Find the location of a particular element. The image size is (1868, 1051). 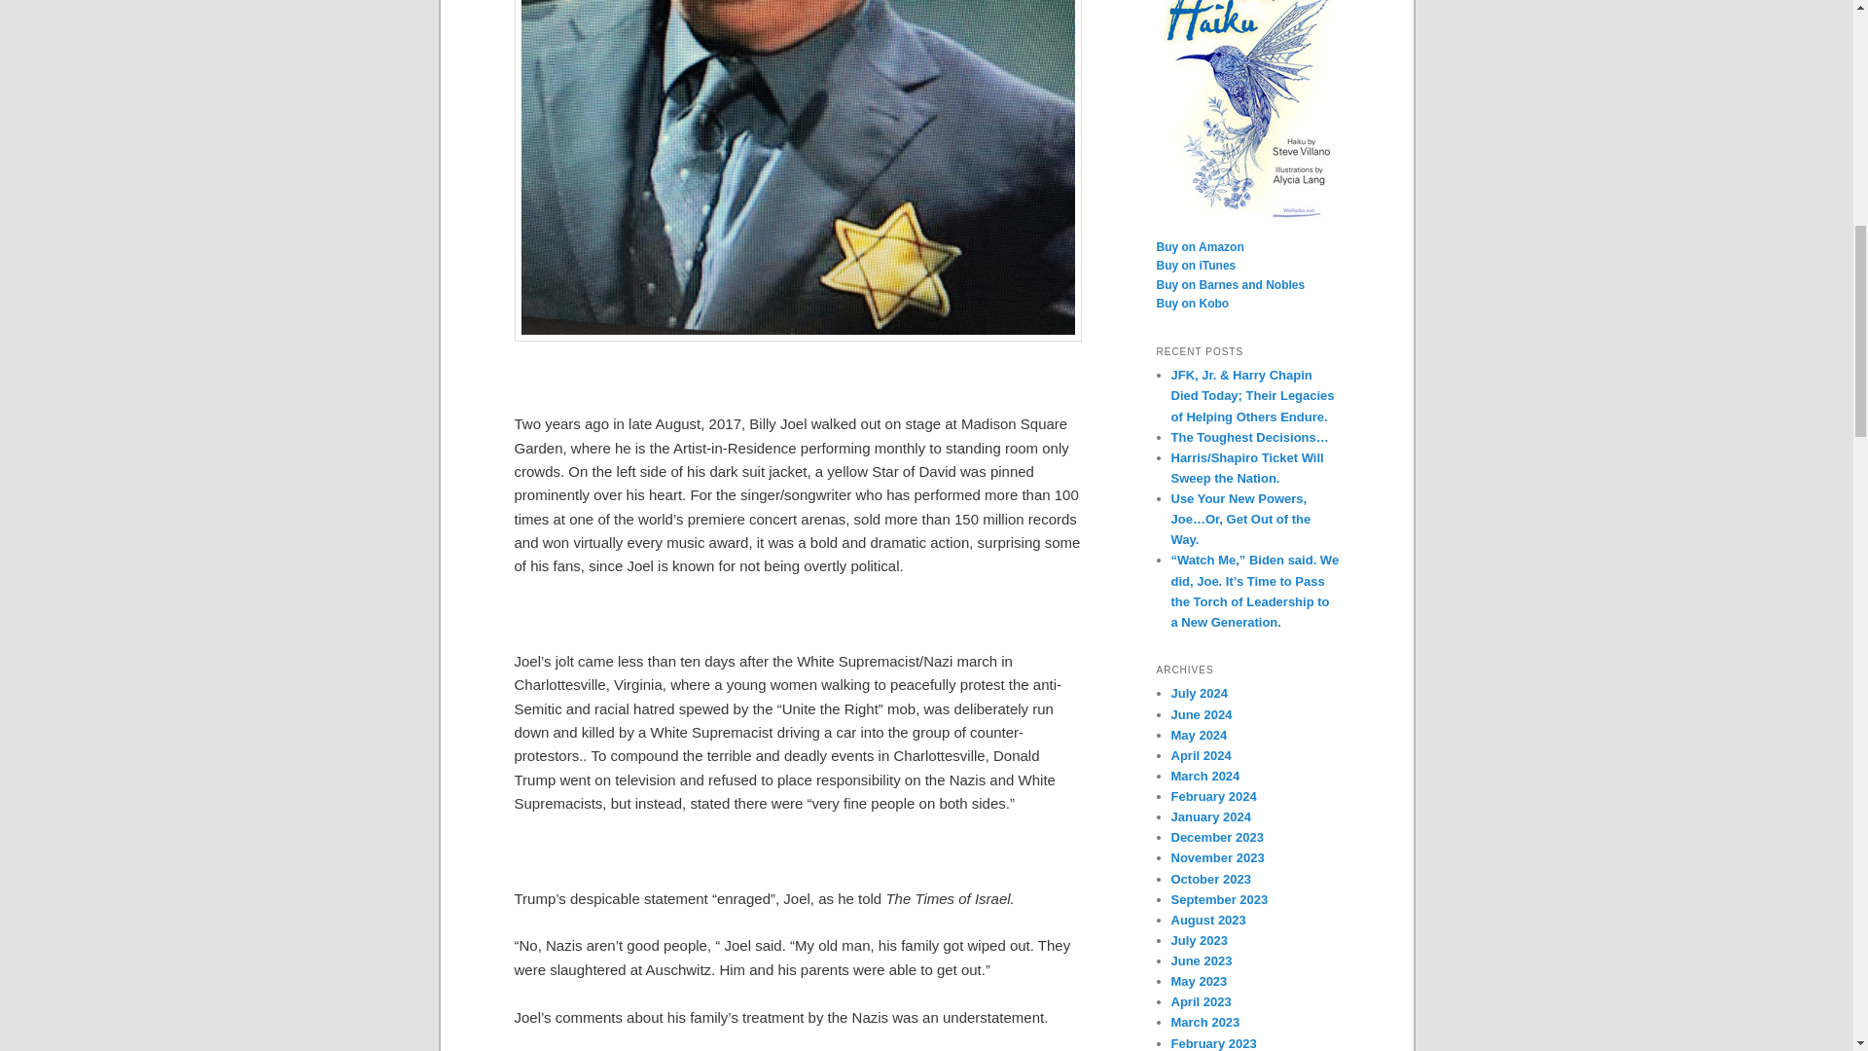

Buy on iTunes is located at coordinates (1195, 265).